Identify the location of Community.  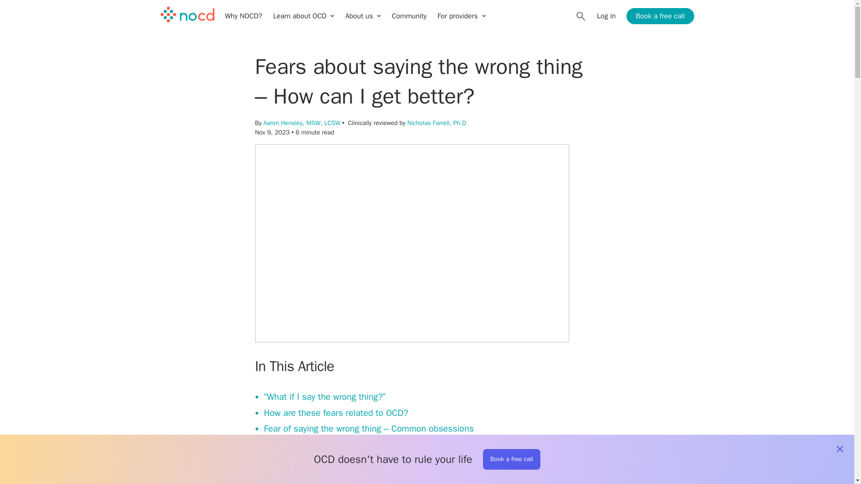
(409, 16).